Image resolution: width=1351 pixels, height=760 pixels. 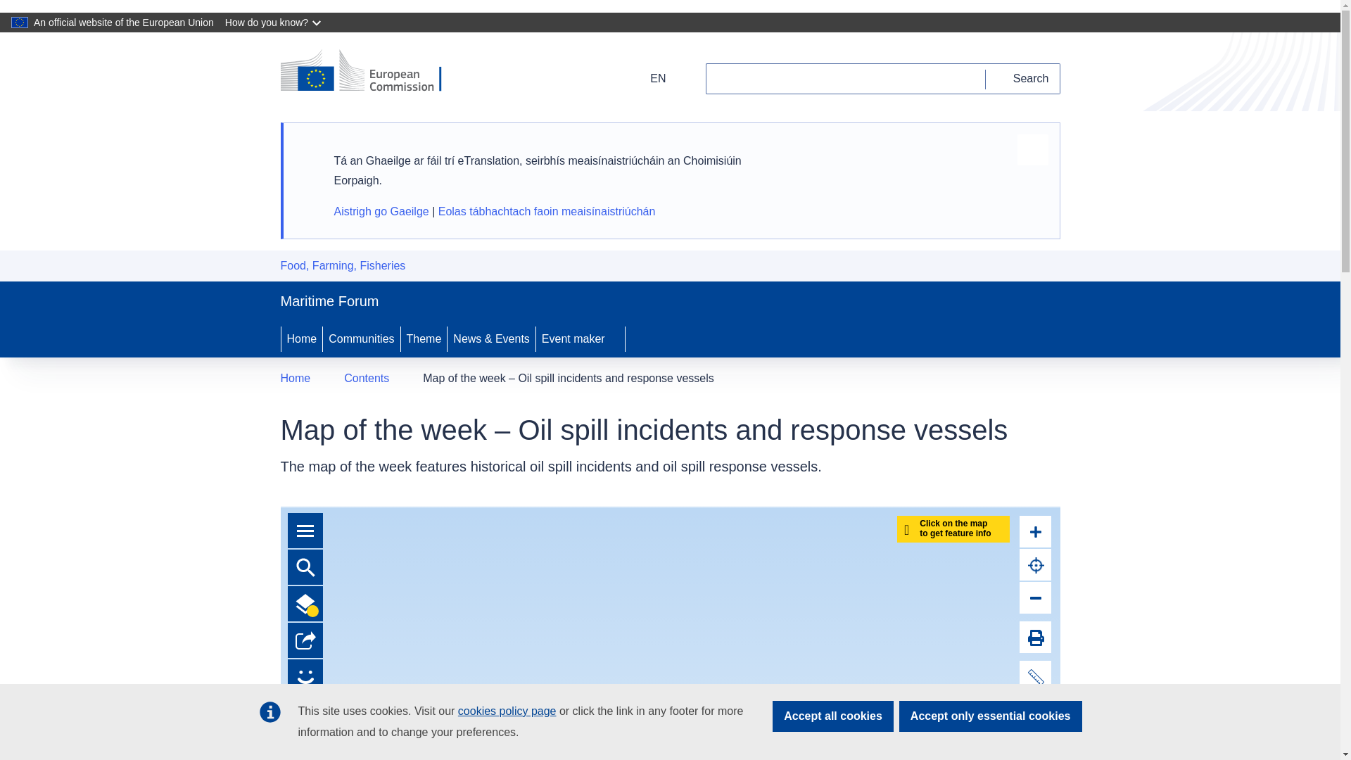 What do you see at coordinates (361, 338) in the screenshot?
I see `Communities` at bounding box center [361, 338].